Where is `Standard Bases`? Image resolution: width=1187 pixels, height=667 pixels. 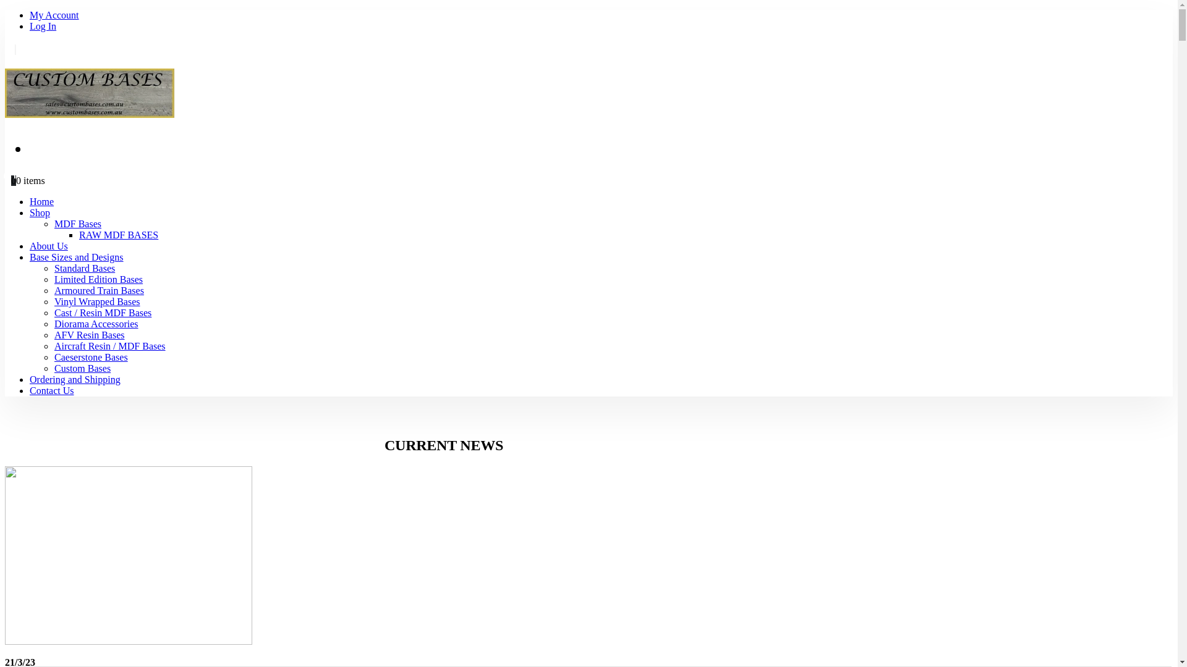 Standard Bases is located at coordinates (85, 268).